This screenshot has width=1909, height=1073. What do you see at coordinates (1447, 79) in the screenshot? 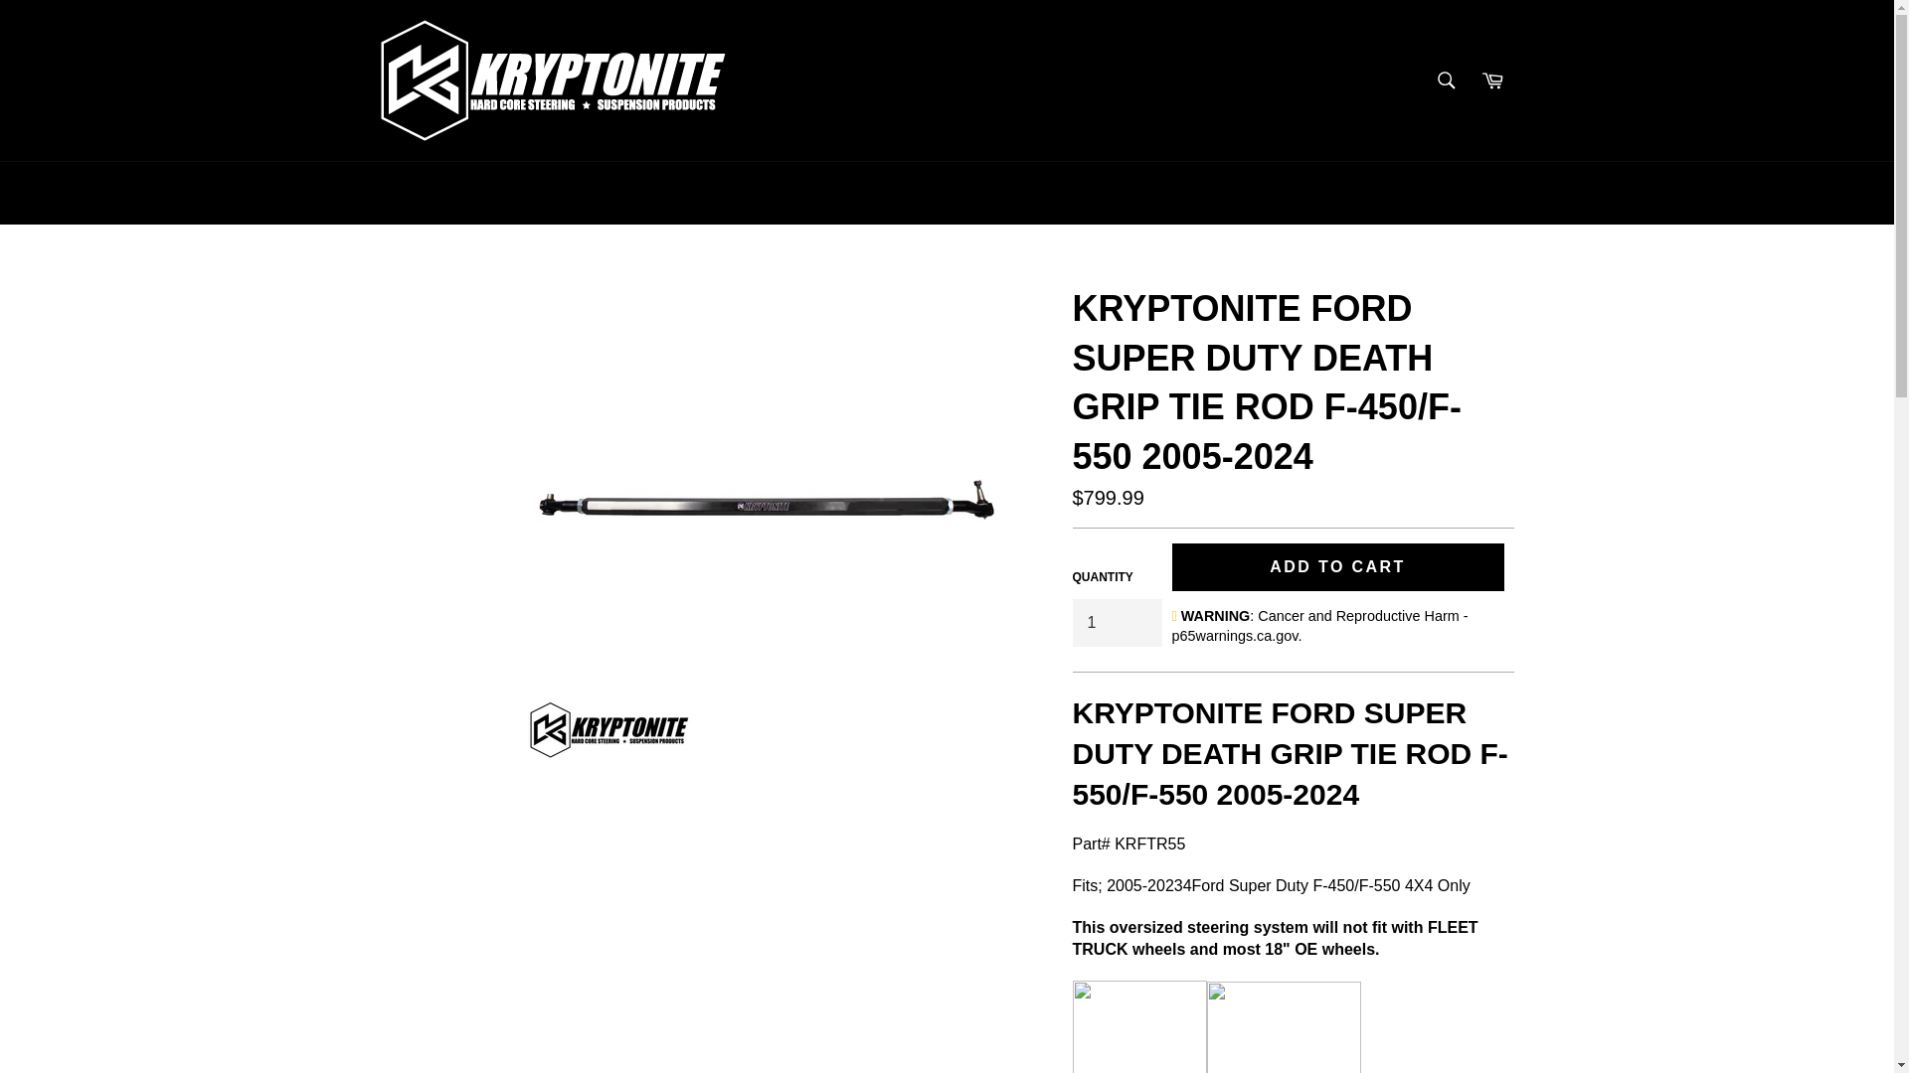
I see `Search` at bounding box center [1447, 79].